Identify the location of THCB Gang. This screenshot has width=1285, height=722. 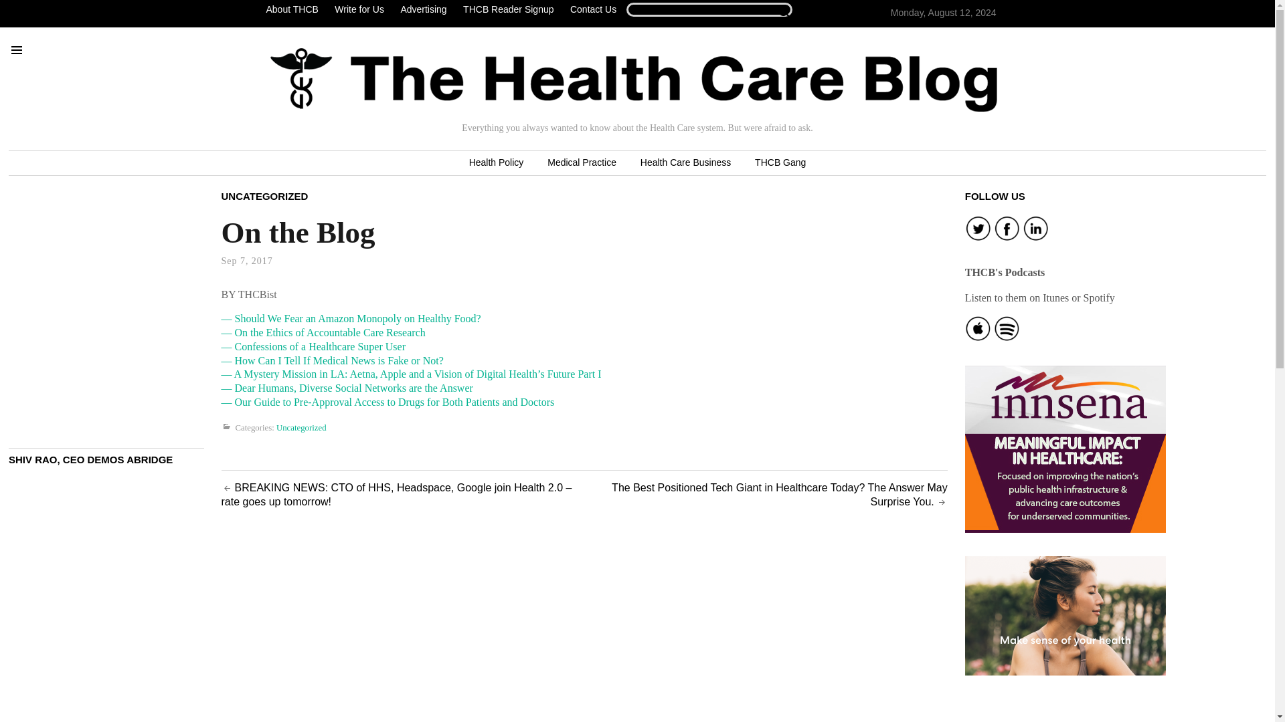
(780, 163).